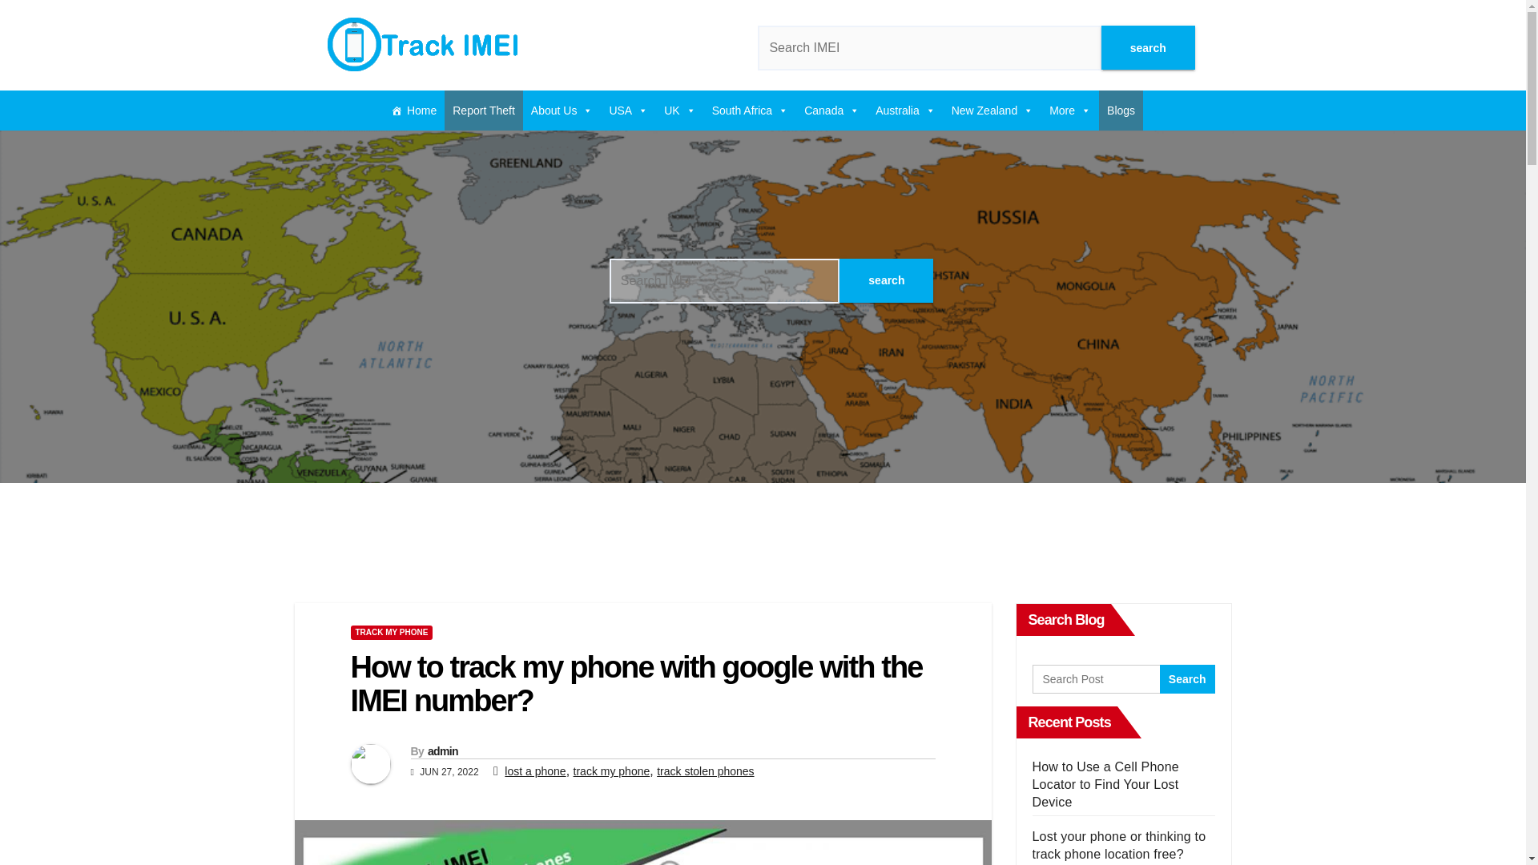 This screenshot has height=865, width=1538. I want to click on Search, so click(1187, 679).